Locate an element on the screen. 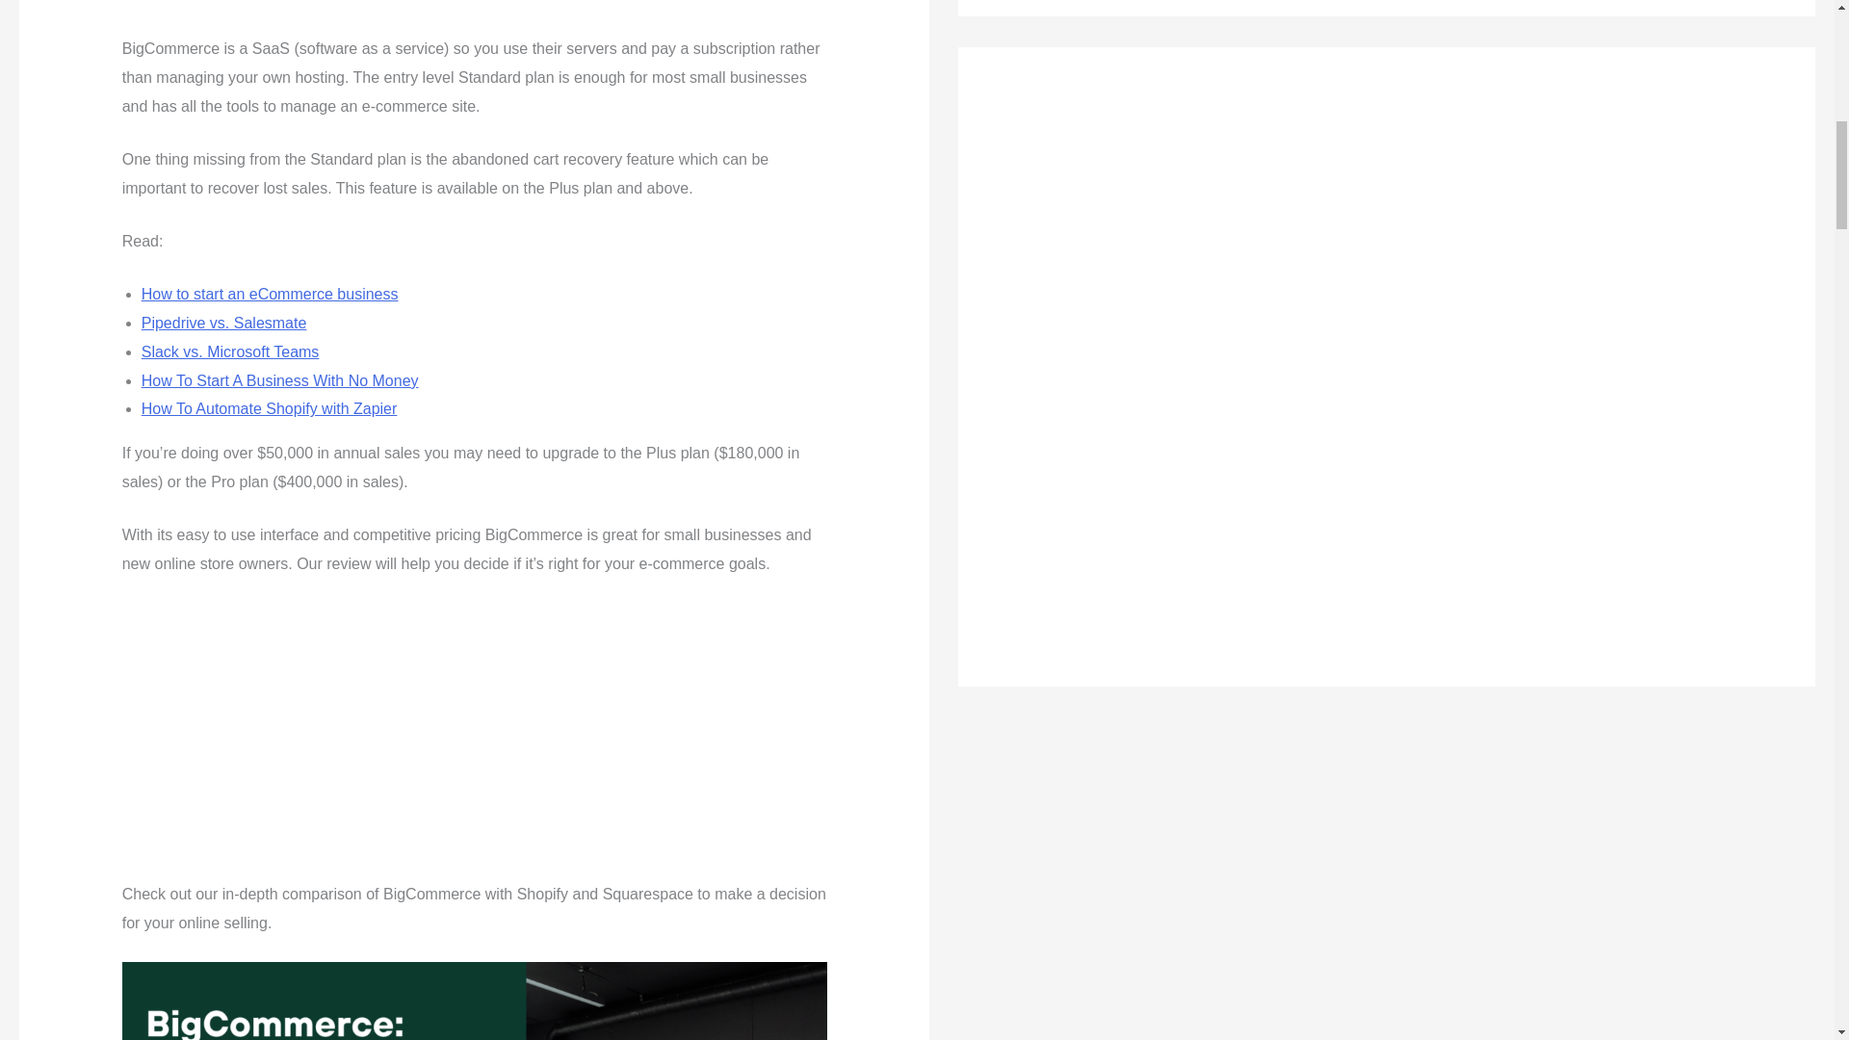  Pipedrive vs. Salesmate is located at coordinates (223, 324).